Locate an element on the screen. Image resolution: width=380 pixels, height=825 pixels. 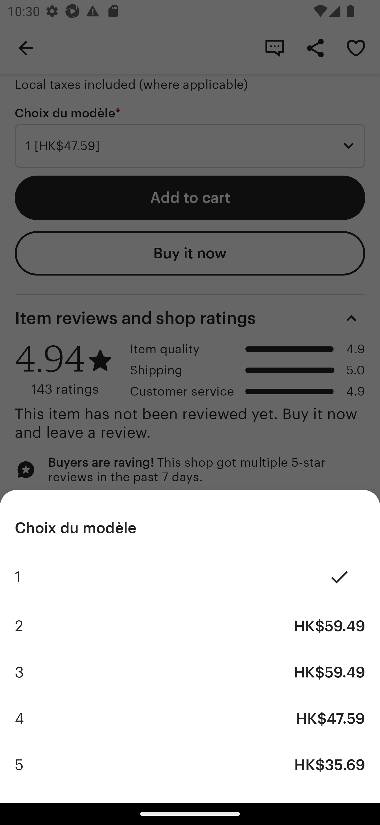
5 HK$35.69 is located at coordinates (190, 765).